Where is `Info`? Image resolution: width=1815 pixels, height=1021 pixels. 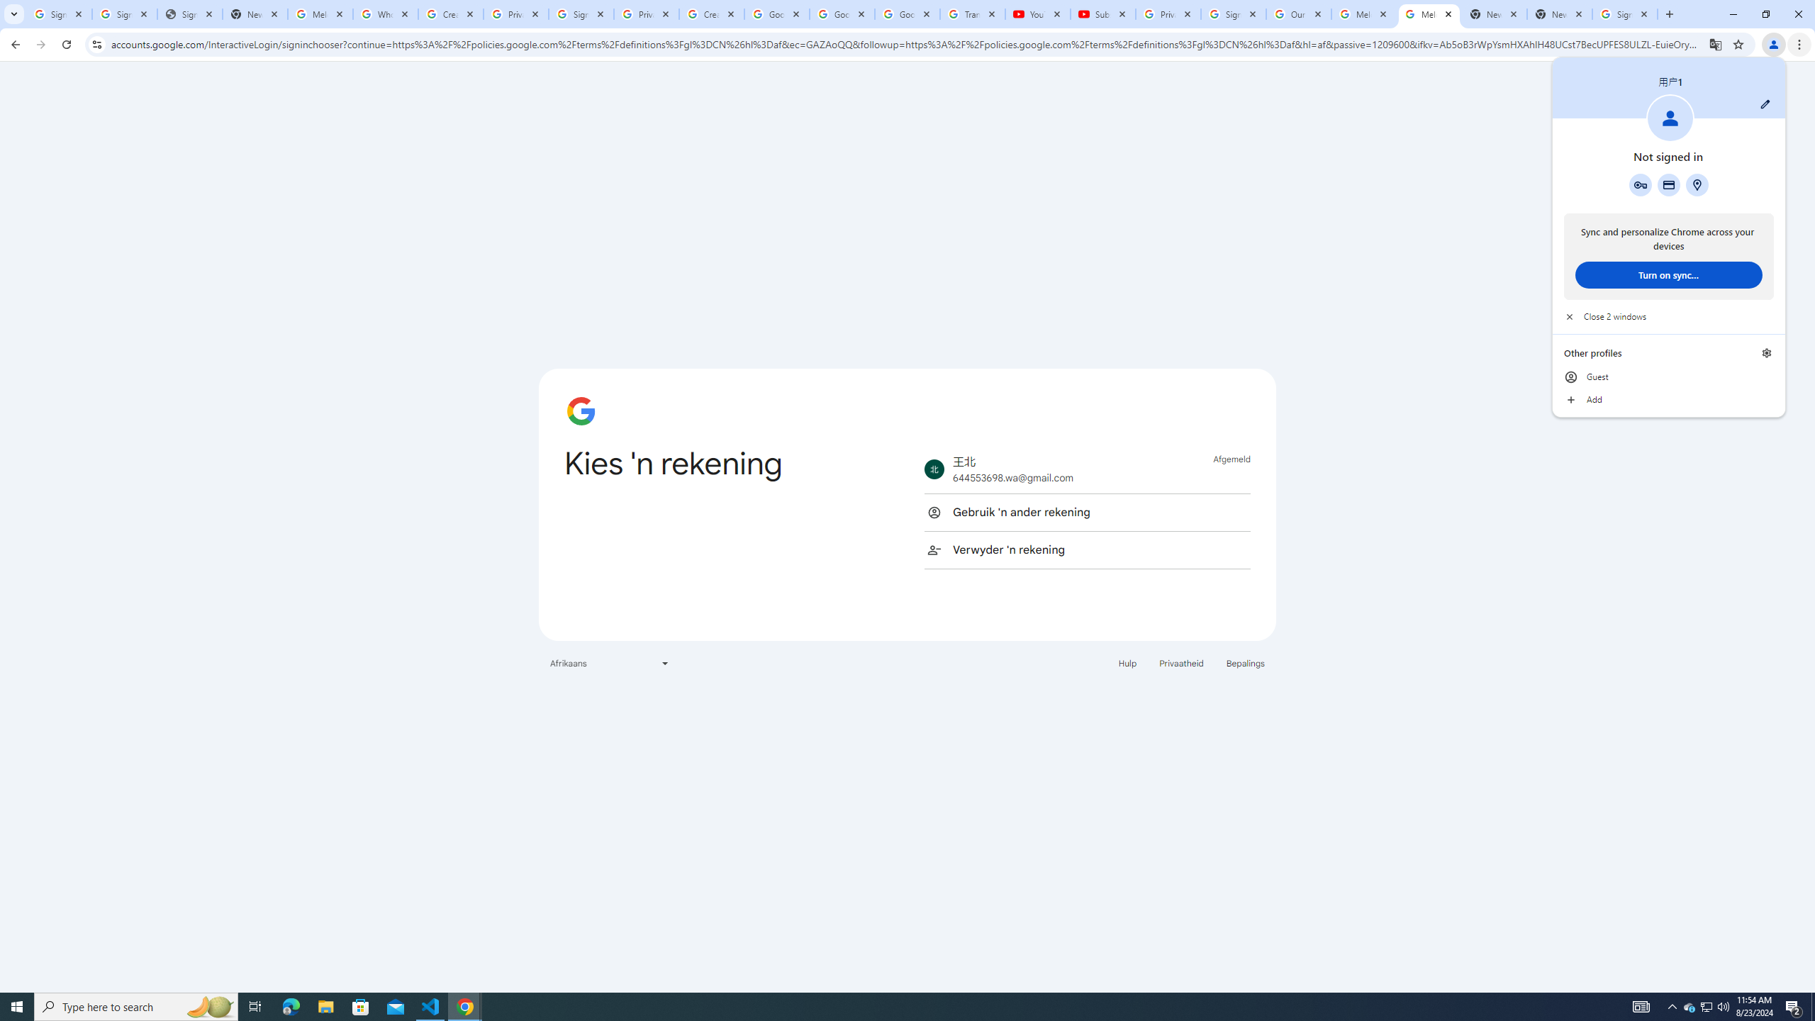 Info is located at coordinates (74, 396).